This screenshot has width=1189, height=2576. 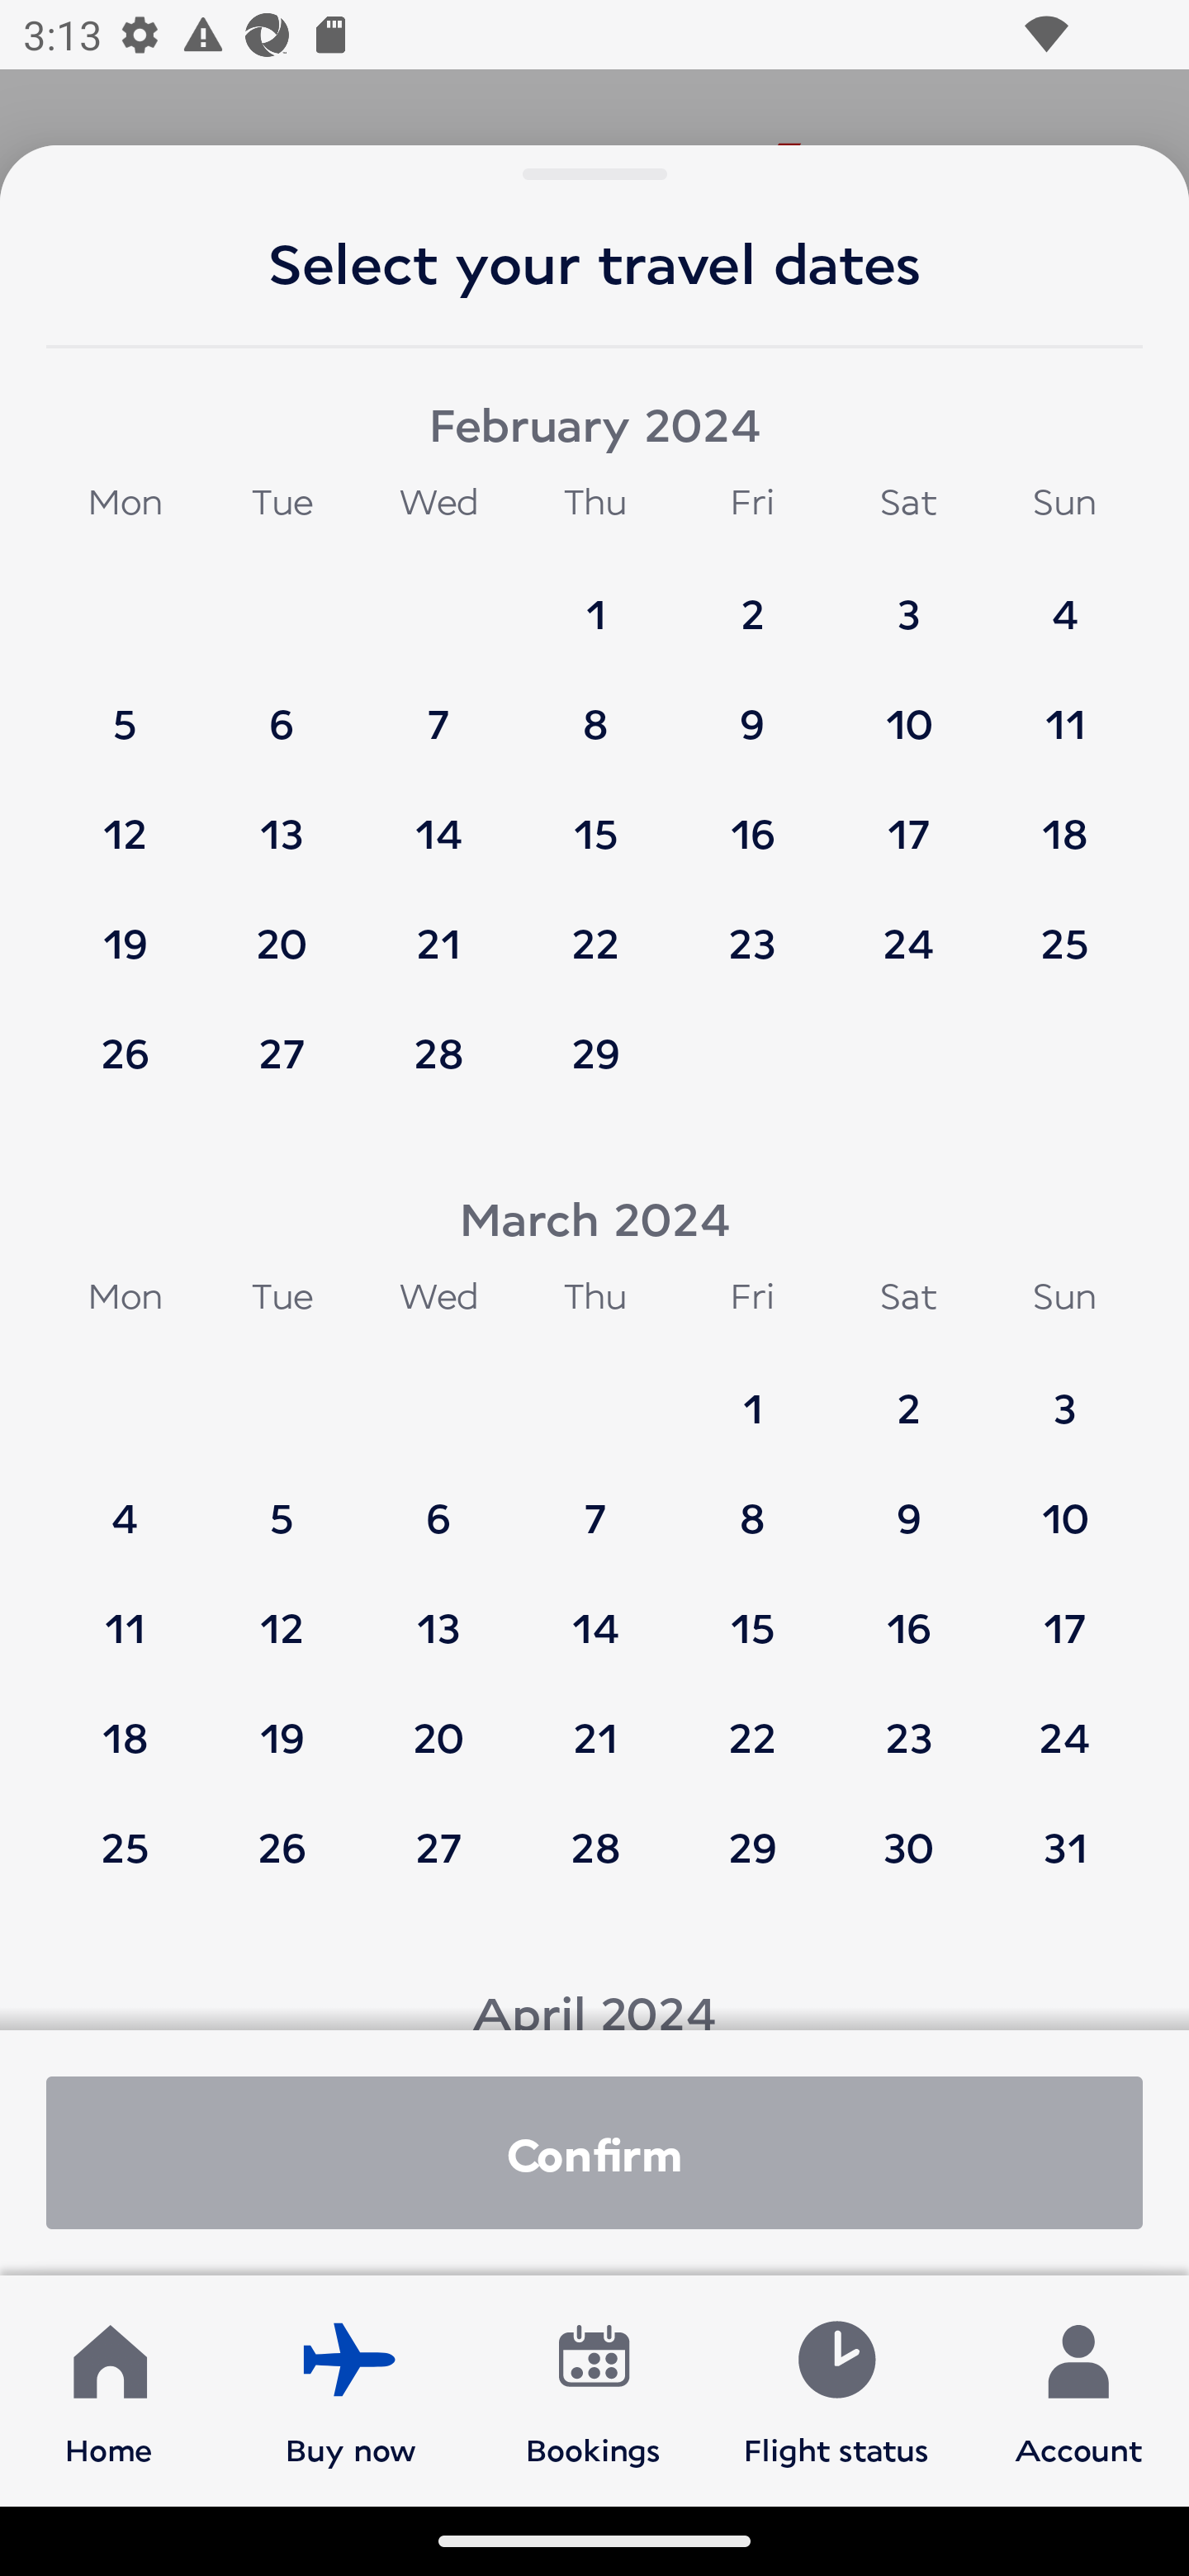 I want to click on 1, so click(x=595, y=599).